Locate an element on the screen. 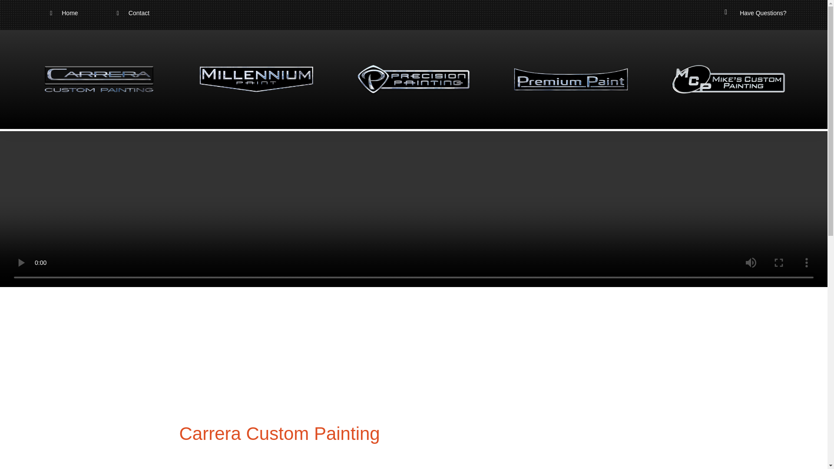 This screenshot has height=469, width=834. Carrera Custom Painting logo is located at coordinates (99, 79).